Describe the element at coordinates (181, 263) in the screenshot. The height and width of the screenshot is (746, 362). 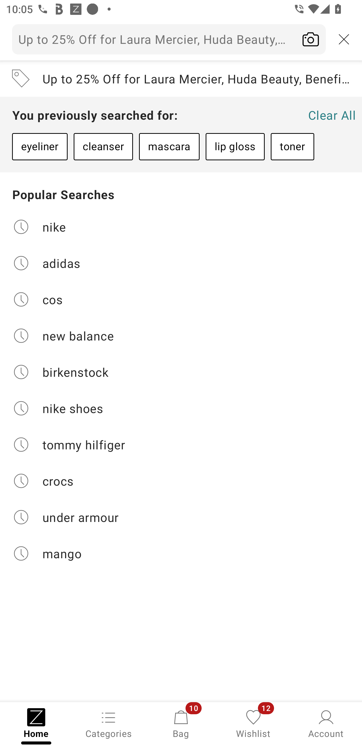
I see `adidas` at that location.